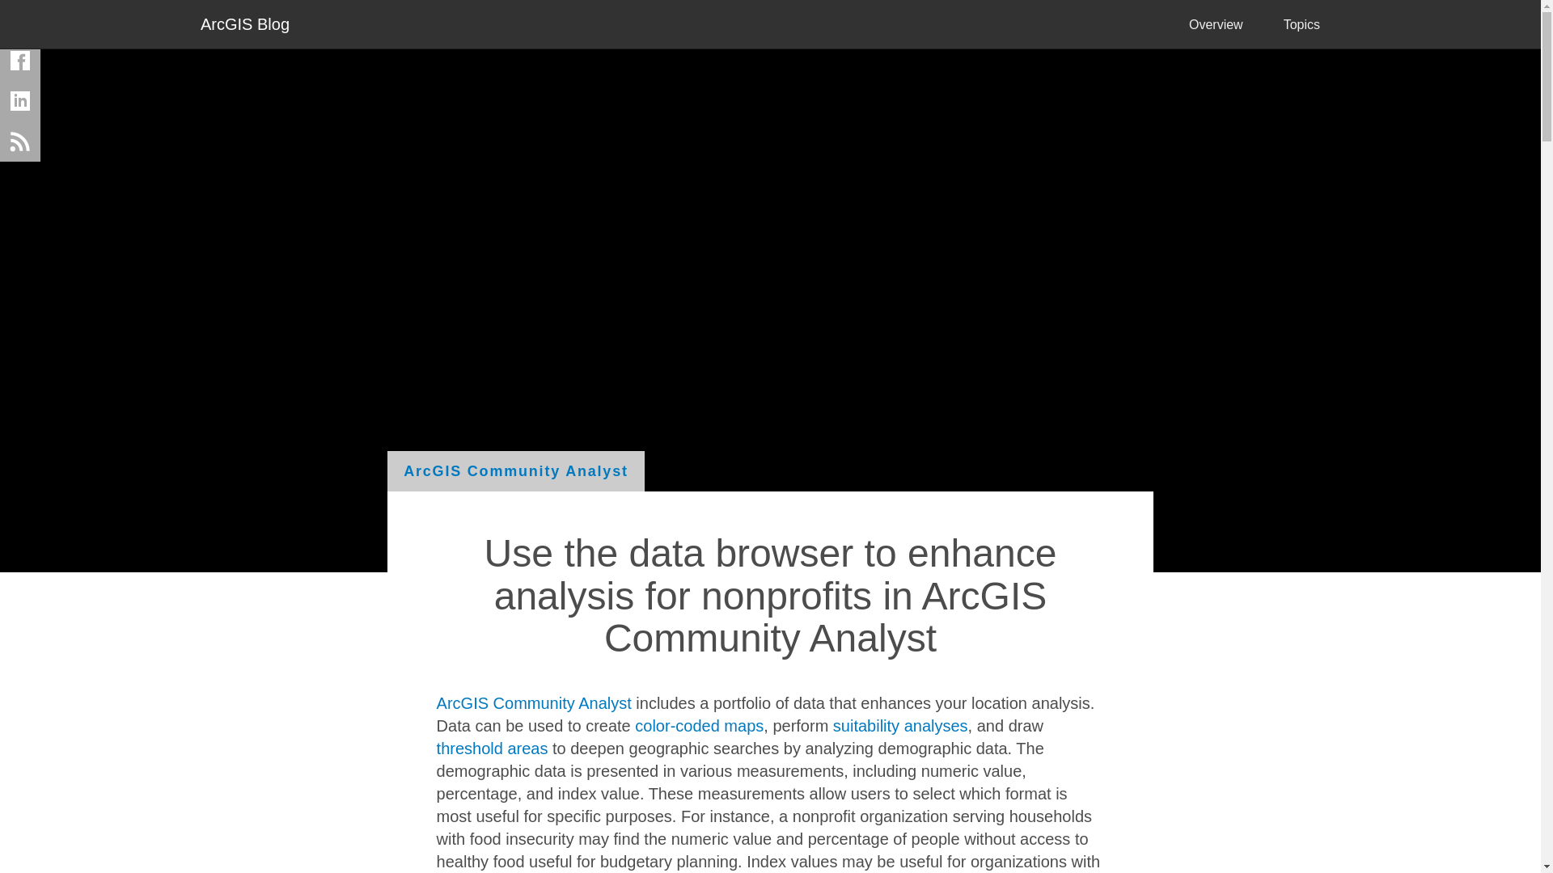 Image resolution: width=1553 pixels, height=873 pixels. What do you see at coordinates (492, 749) in the screenshot?
I see `threshold areas` at bounding box center [492, 749].